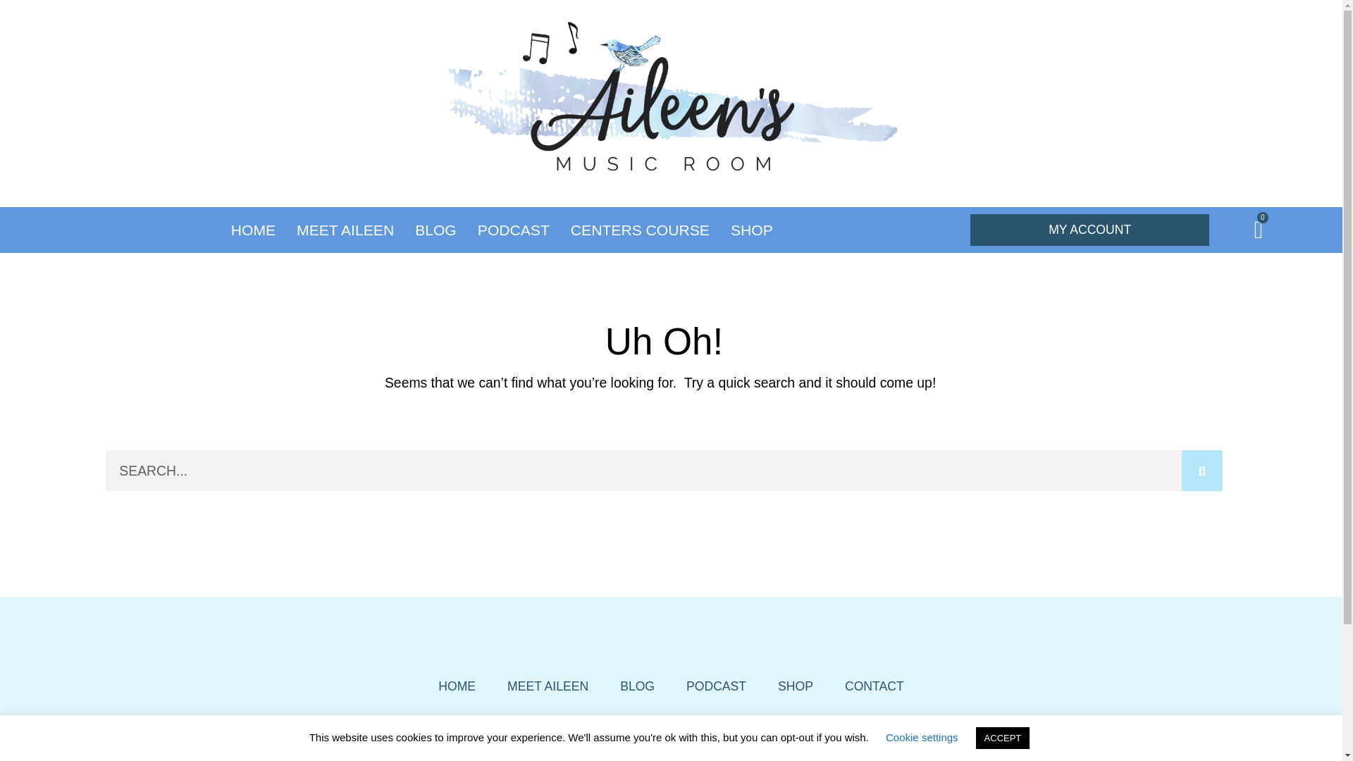 Image resolution: width=1353 pixels, height=761 pixels. I want to click on SHOP, so click(795, 686).